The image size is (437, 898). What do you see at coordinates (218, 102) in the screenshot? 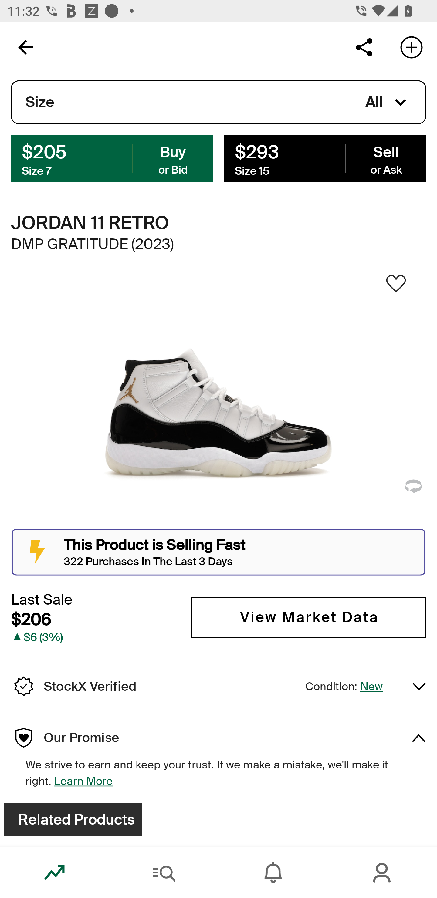
I see `Size All` at bounding box center [218, 102].